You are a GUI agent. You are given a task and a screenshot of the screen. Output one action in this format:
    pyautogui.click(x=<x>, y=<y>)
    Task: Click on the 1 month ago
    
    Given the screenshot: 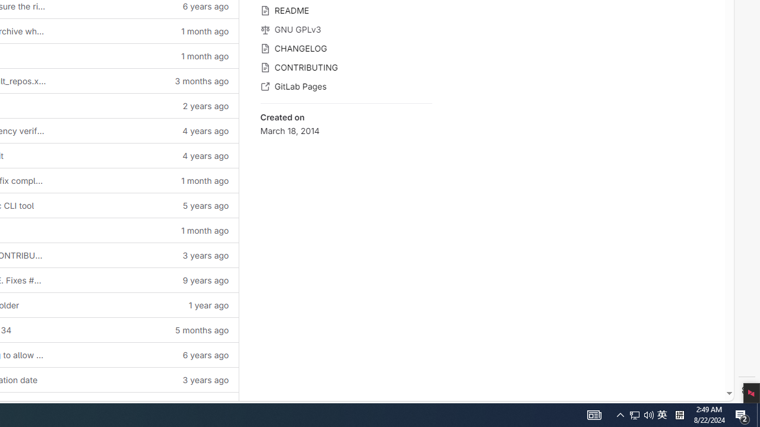 What is the action you would take?
    pyautogui.click(x=147, y=230)
    